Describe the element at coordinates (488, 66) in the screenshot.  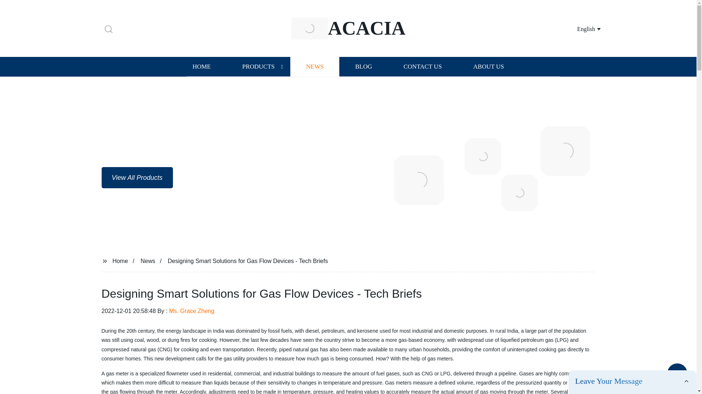
I see `ABOUT US` at that location.